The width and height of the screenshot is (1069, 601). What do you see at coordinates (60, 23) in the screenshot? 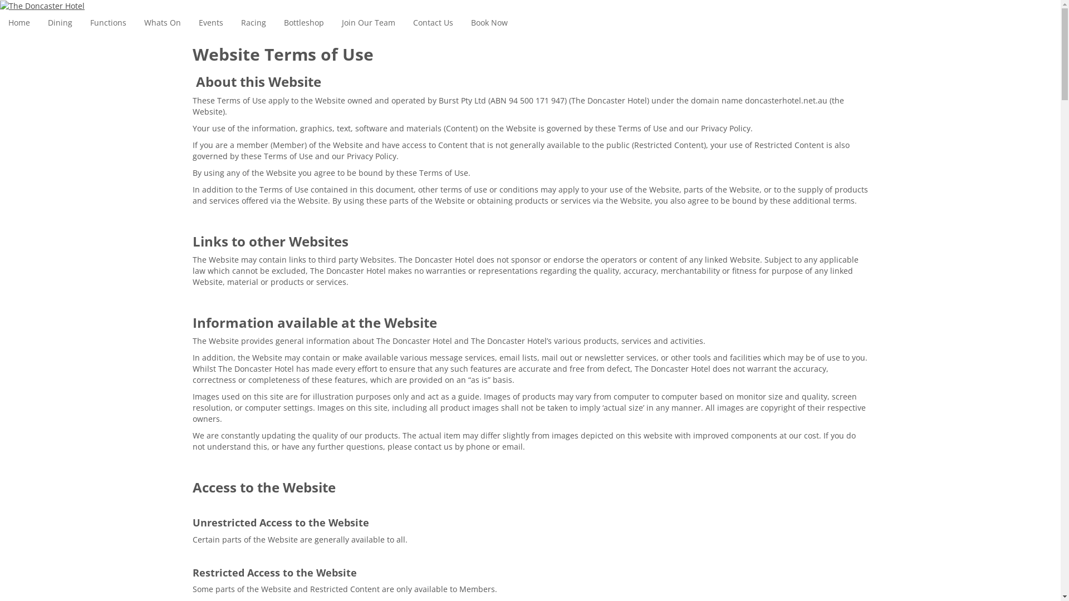
I see `Dining` at bounding box center [60, 23].